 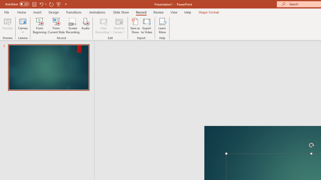 I want to click on Design, so click(x=54, y=12).